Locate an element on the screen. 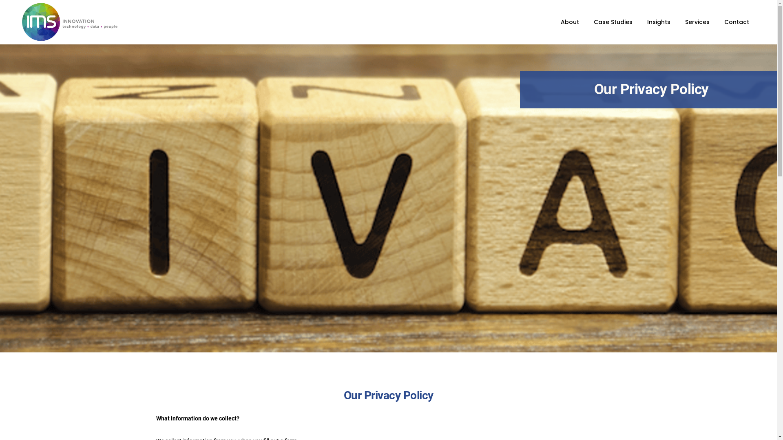 Image resolution: width=783 pixels, height=440 pixels. Case Studies is located at coordinates (613, 22).